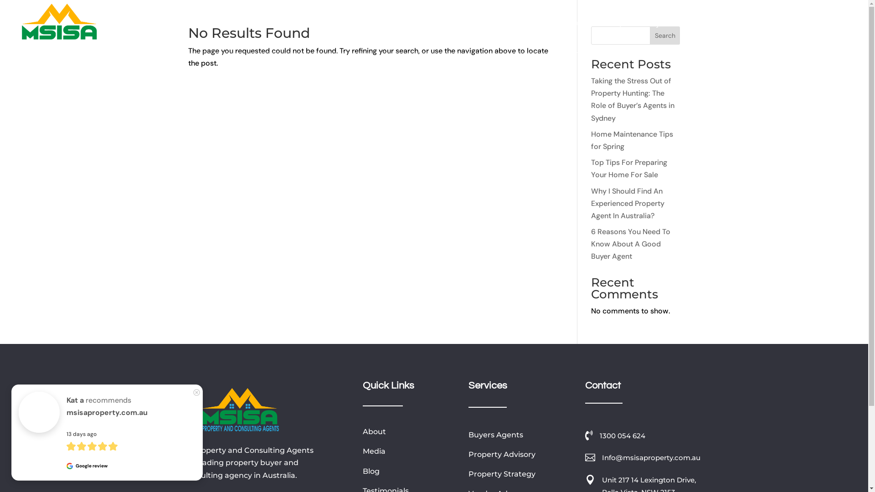 The height and width of the screenshot is (492, 875). What do you see at coordinates (521, 25) in the screenshot?
I see `Testimonials` at bounding box center [521, 25].